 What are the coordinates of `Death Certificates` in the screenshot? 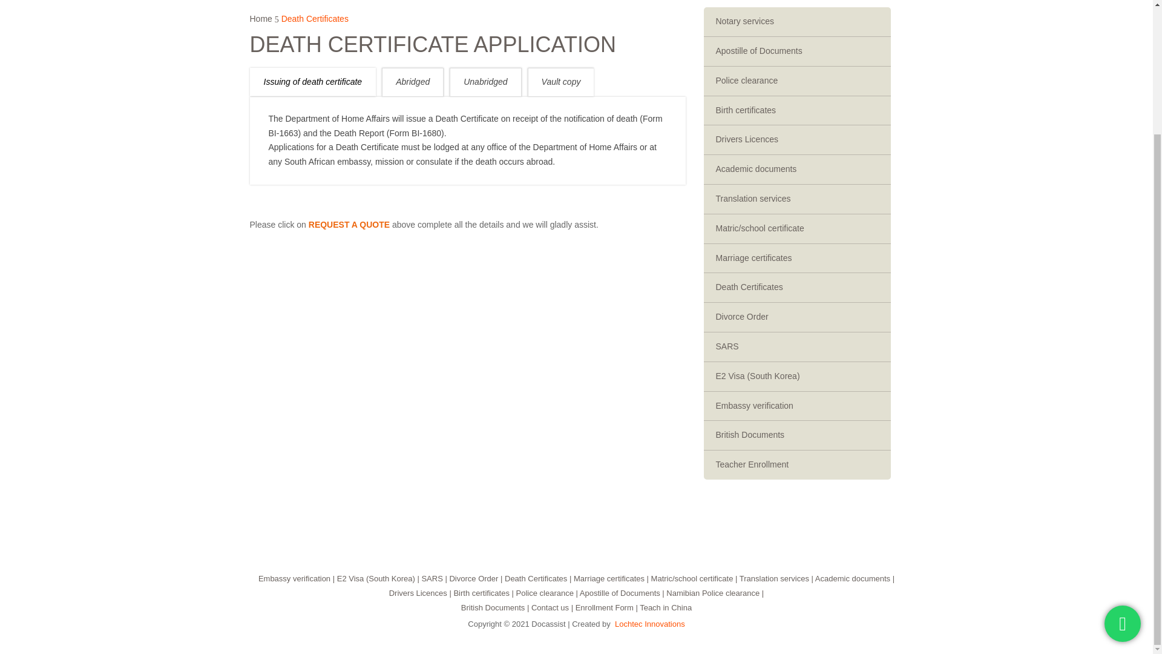 It's located at (535, 579).